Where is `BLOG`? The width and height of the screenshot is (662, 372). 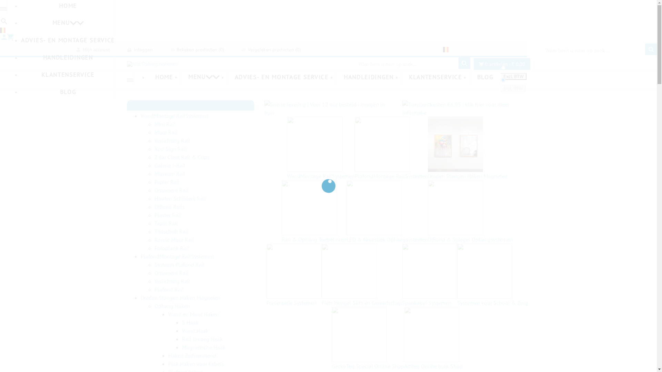
BLOG is located at coordinates (485, 77).